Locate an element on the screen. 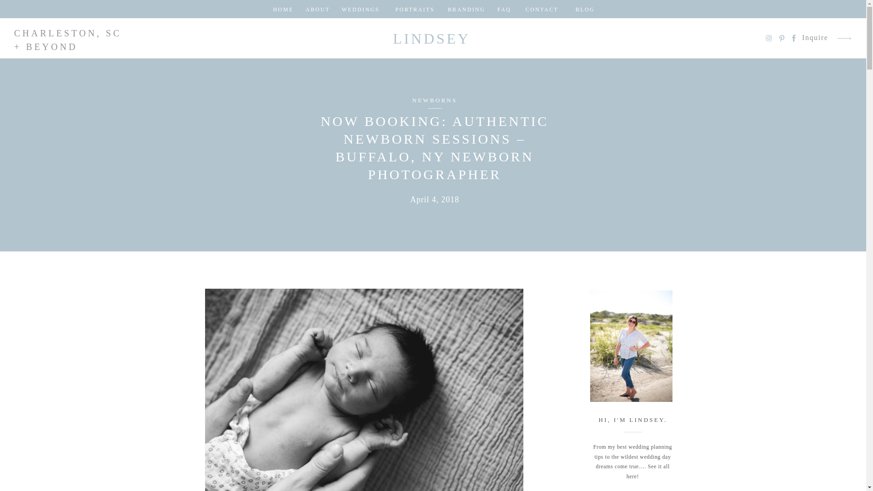 The image size is (873, 491). HOME is located at coordinates (283, 9).